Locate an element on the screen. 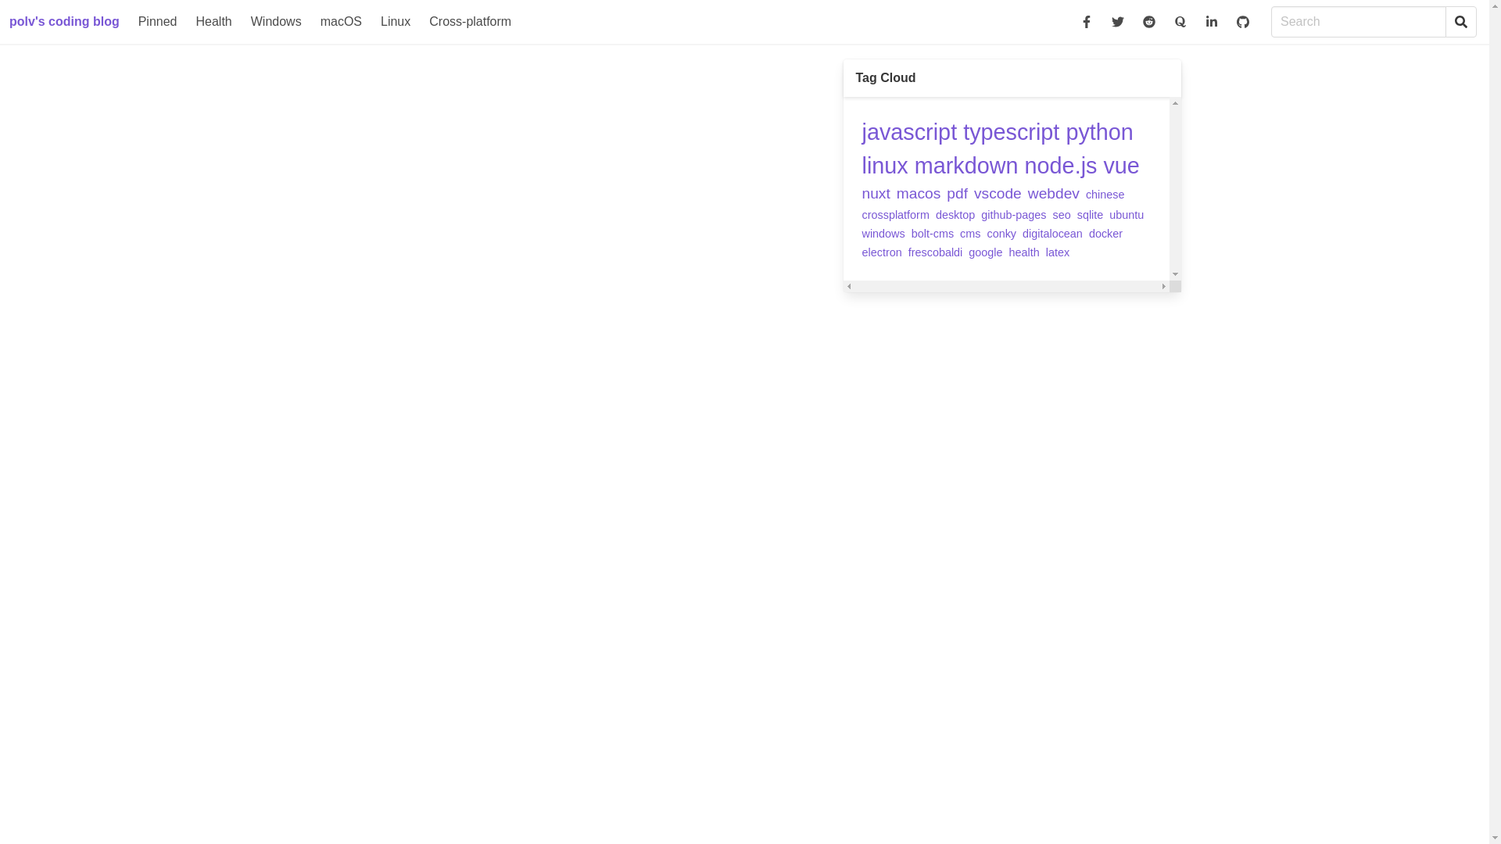 This screenshot has height=844, width=1501. typescript is located at coordinates (1012, 132).